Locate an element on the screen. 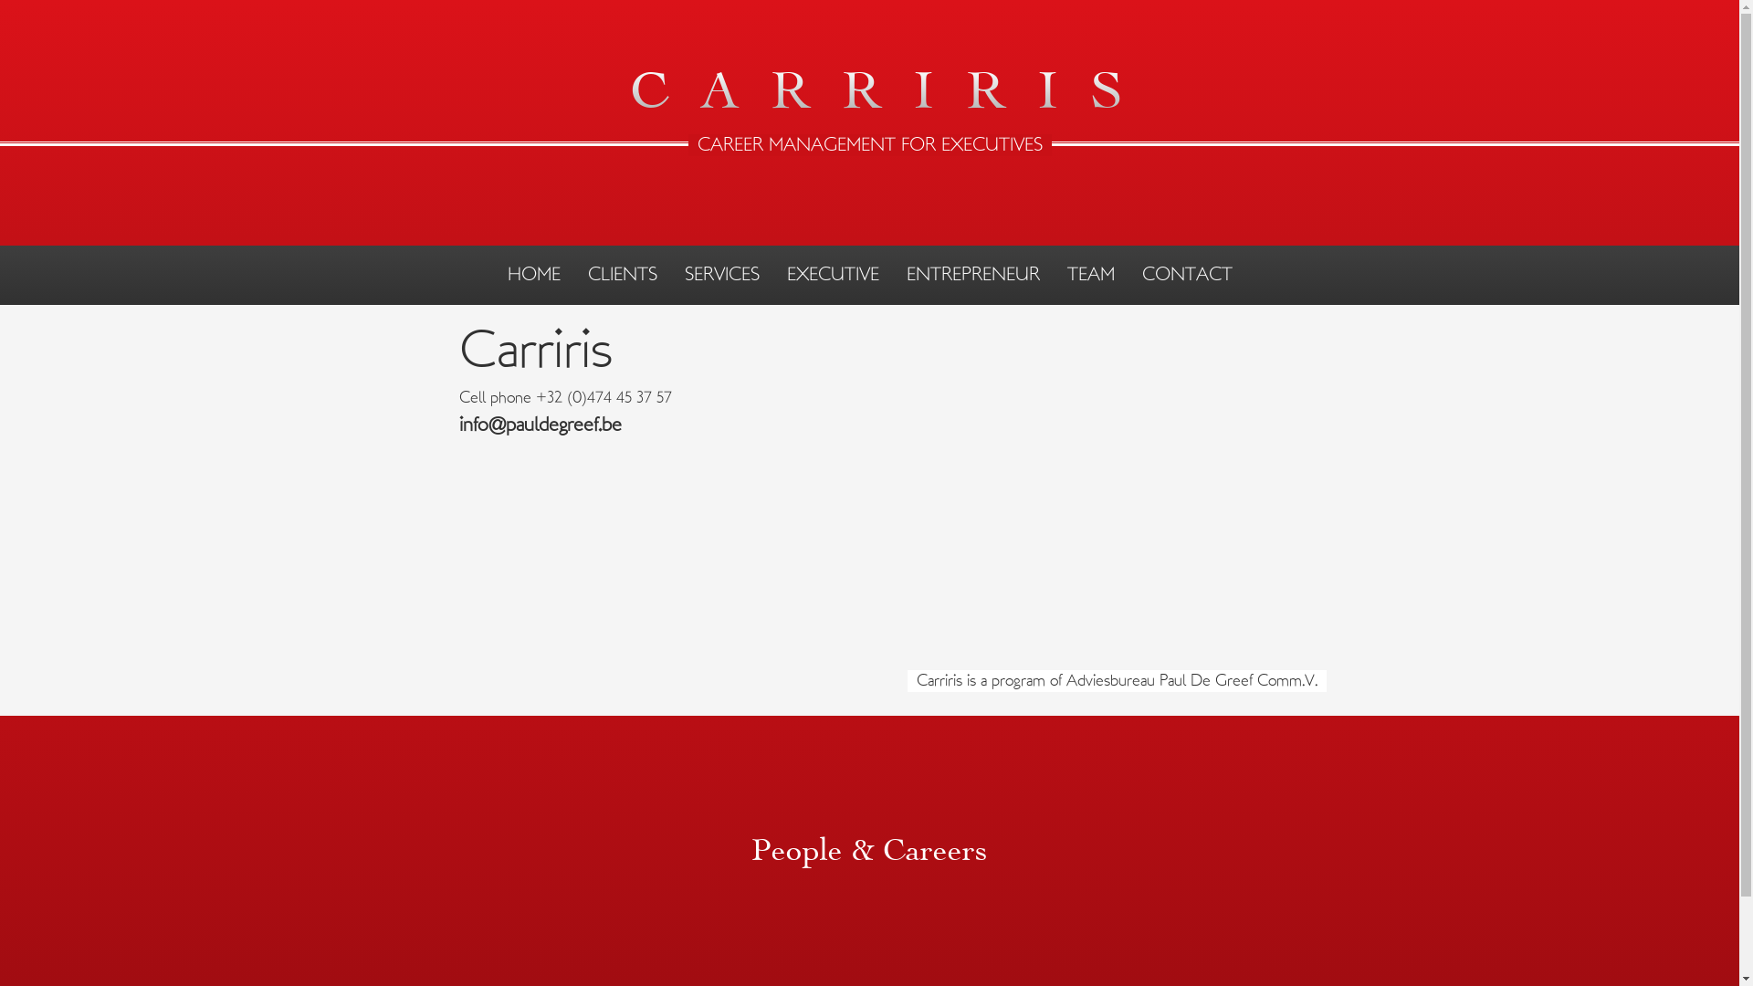  CONTACT is located at coordinates (1187, 274).